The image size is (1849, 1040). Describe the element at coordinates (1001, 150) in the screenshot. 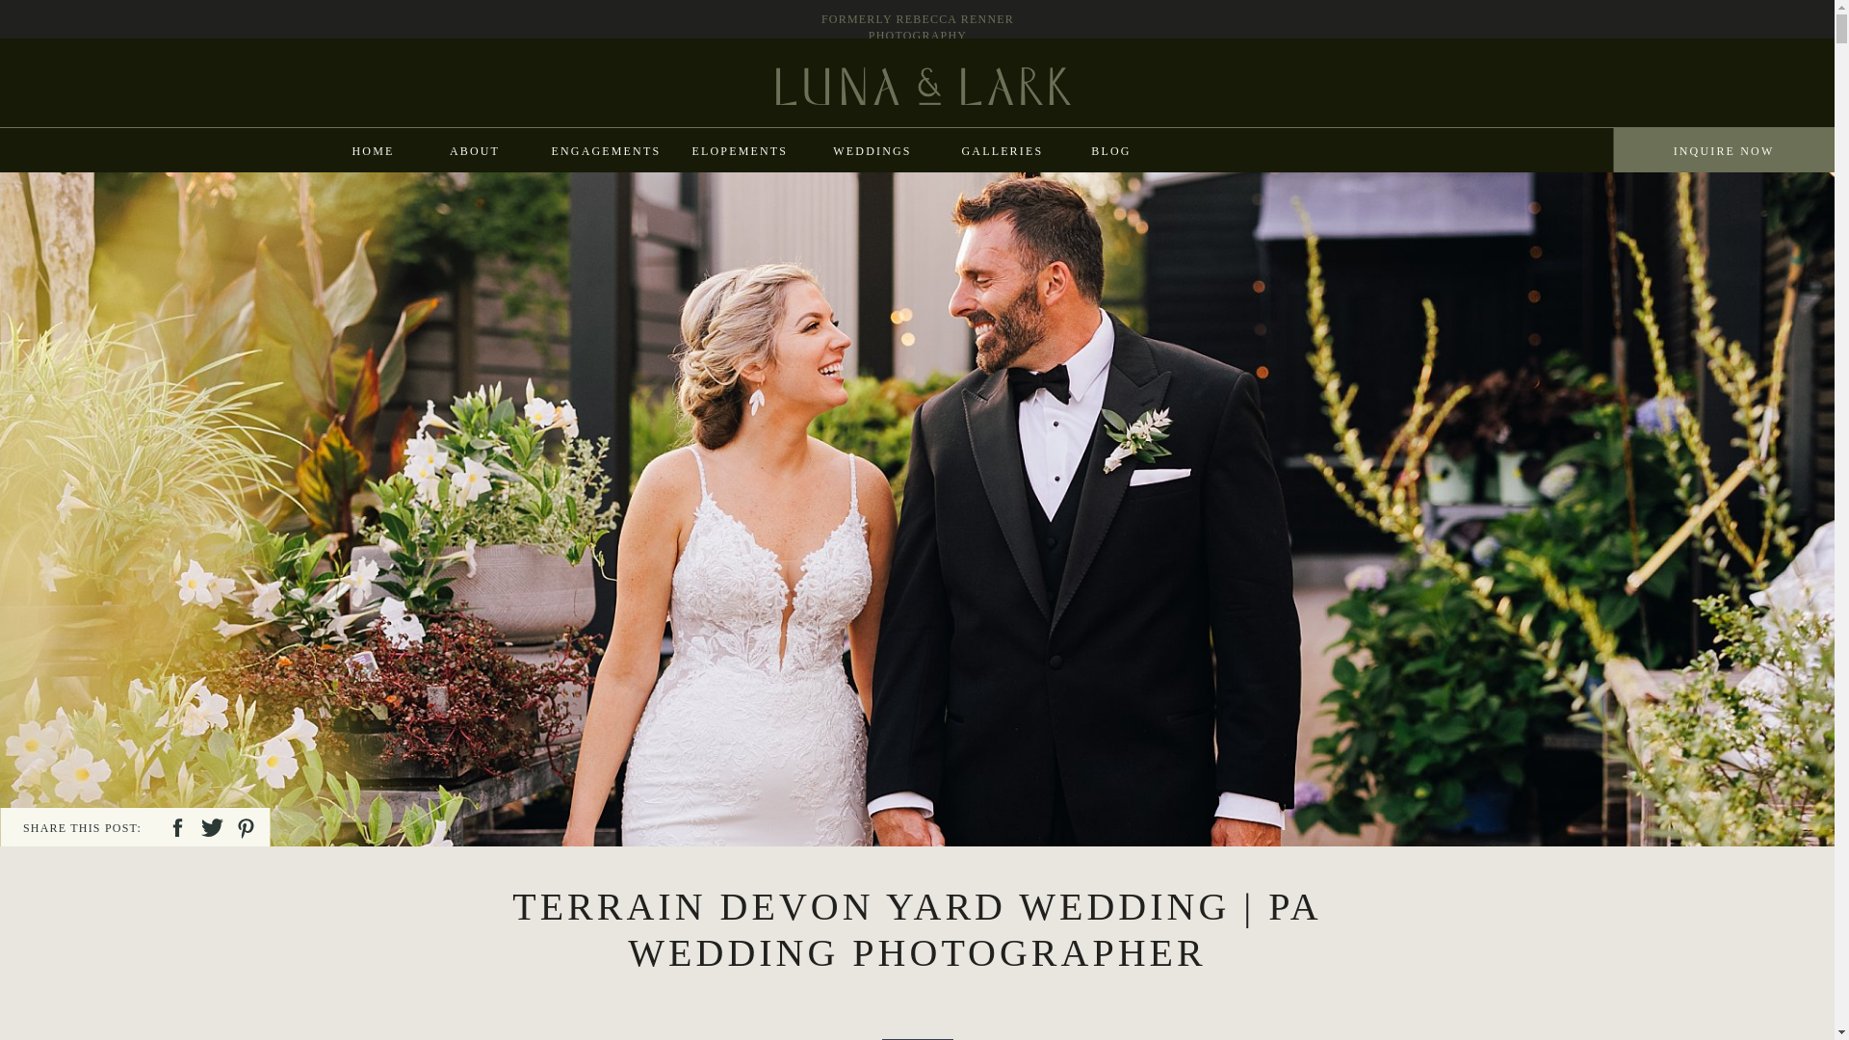

I see `GALLERIES` at that location.